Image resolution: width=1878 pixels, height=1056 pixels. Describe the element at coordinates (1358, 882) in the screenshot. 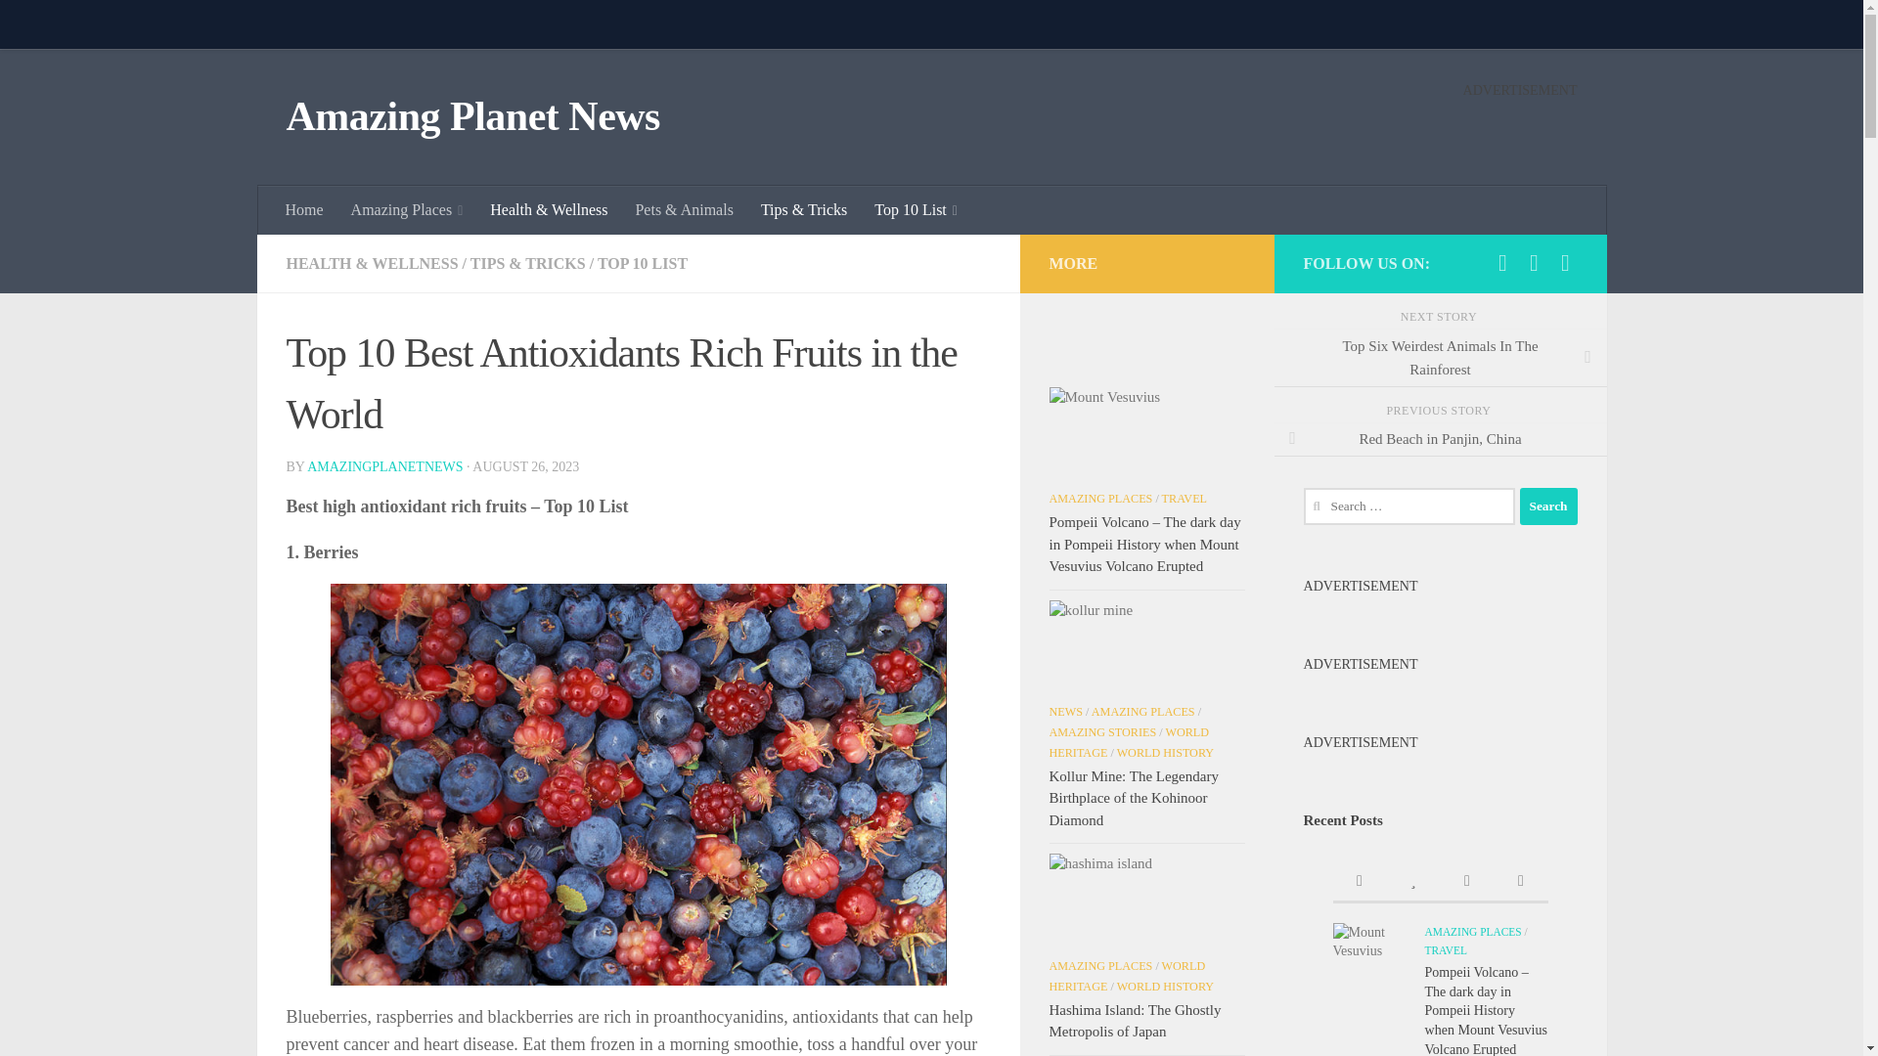

I see `Recent Posts` at that location.